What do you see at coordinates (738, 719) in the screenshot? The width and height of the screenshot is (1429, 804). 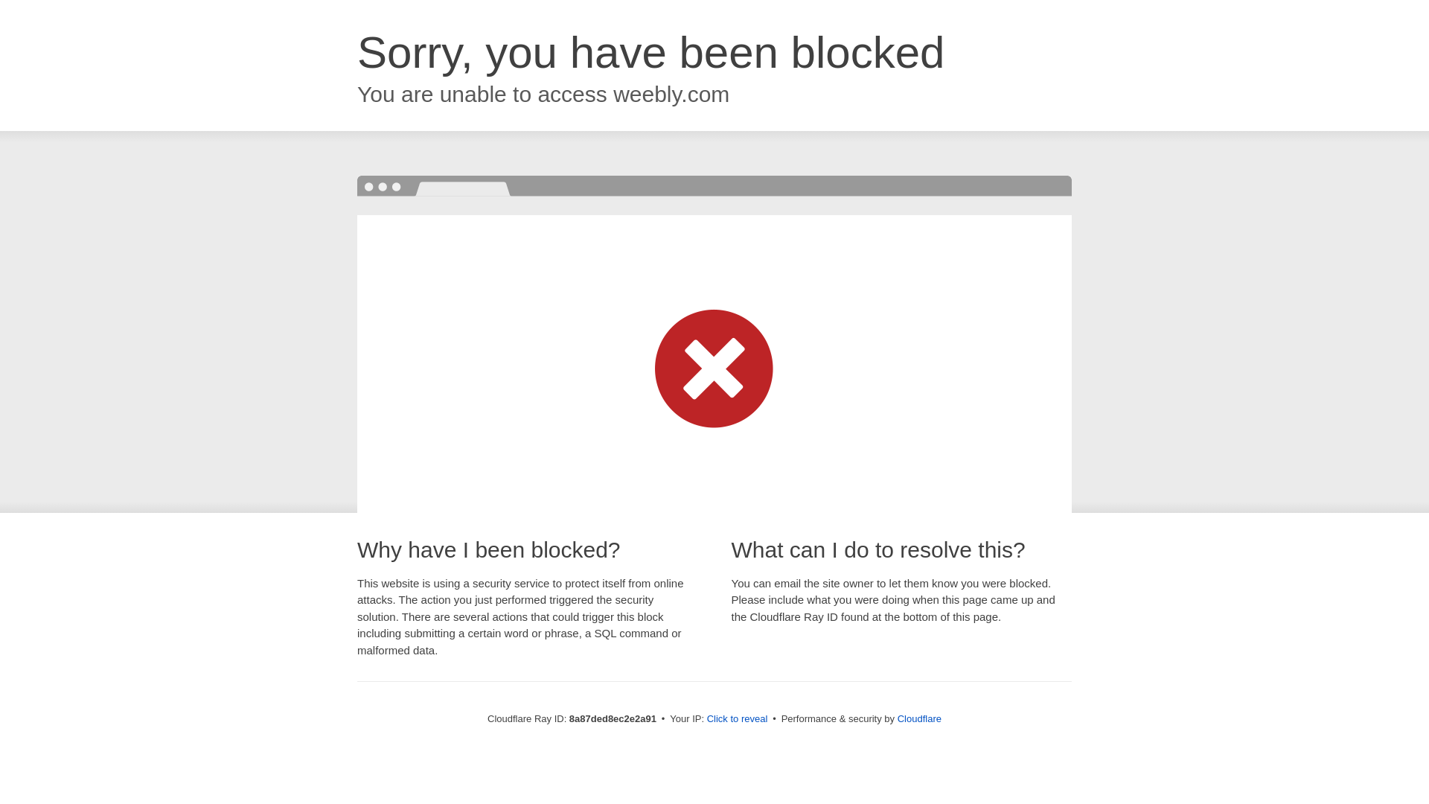 I see `Click to reveal` at bounding box center [738, 719].